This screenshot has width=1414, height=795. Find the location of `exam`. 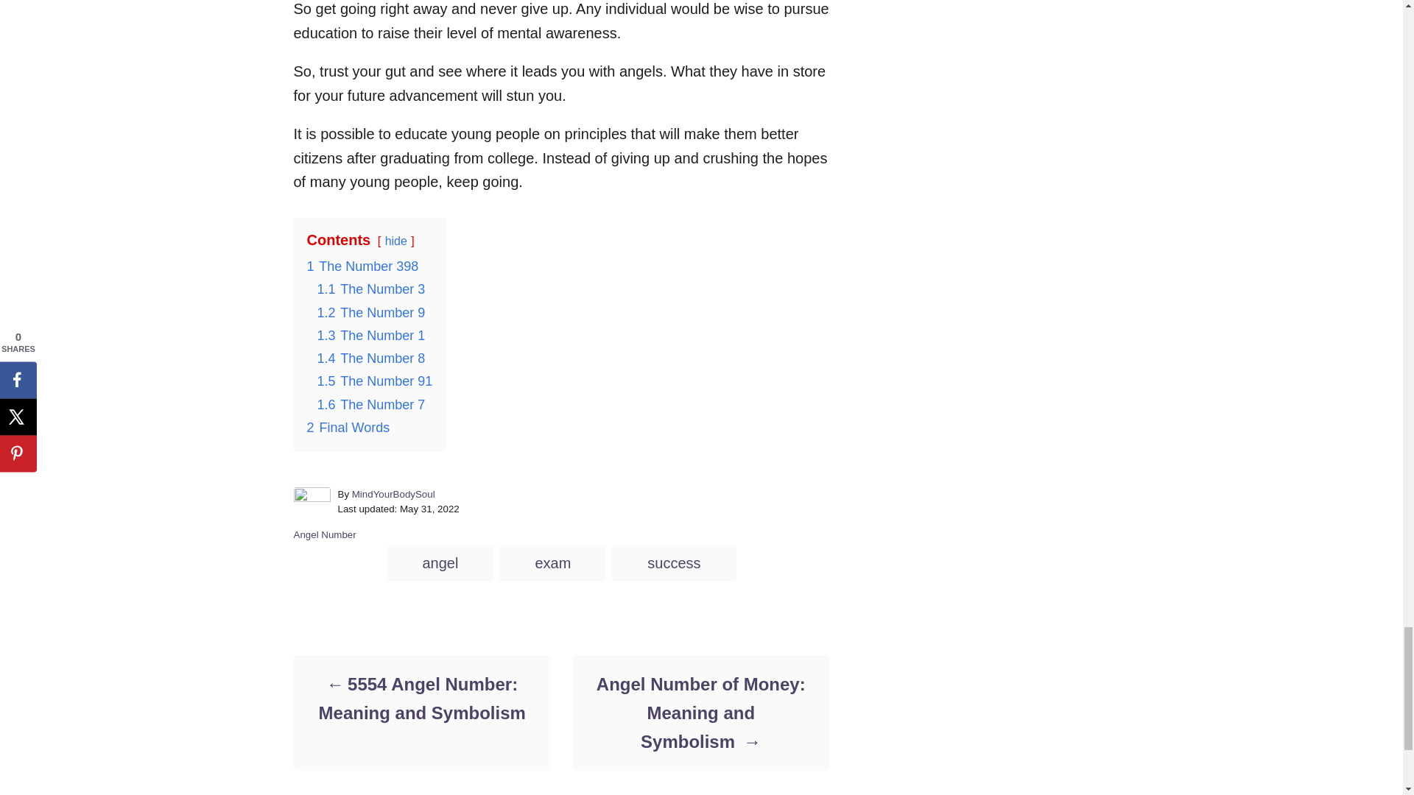

exam is located at coordinates (552, 562).